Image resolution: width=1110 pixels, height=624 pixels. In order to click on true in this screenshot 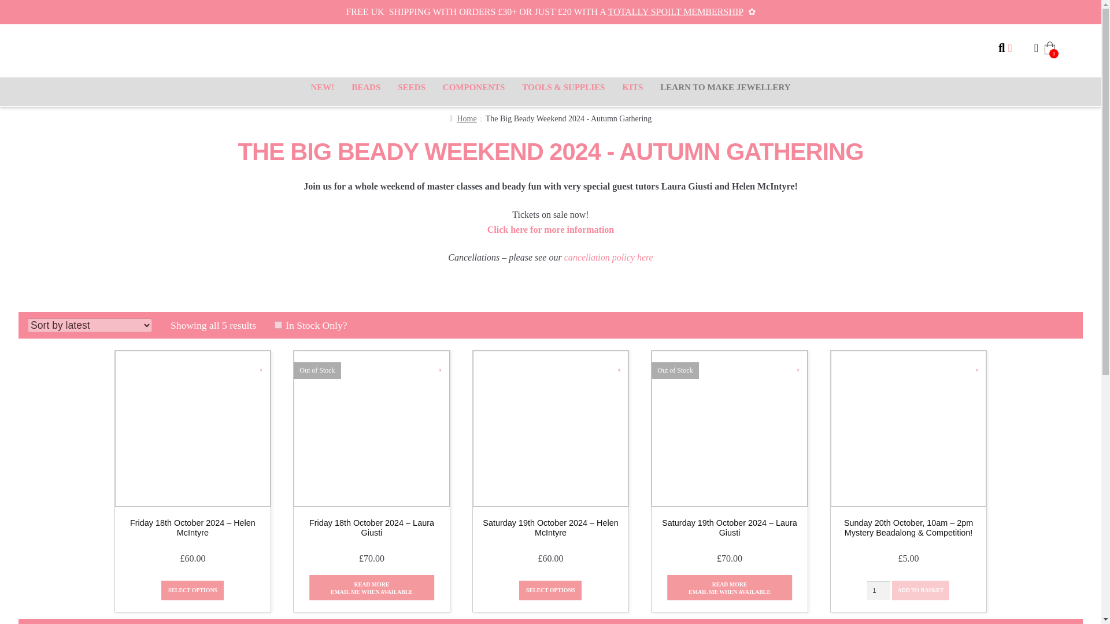, I will do `click(277, 325)`.